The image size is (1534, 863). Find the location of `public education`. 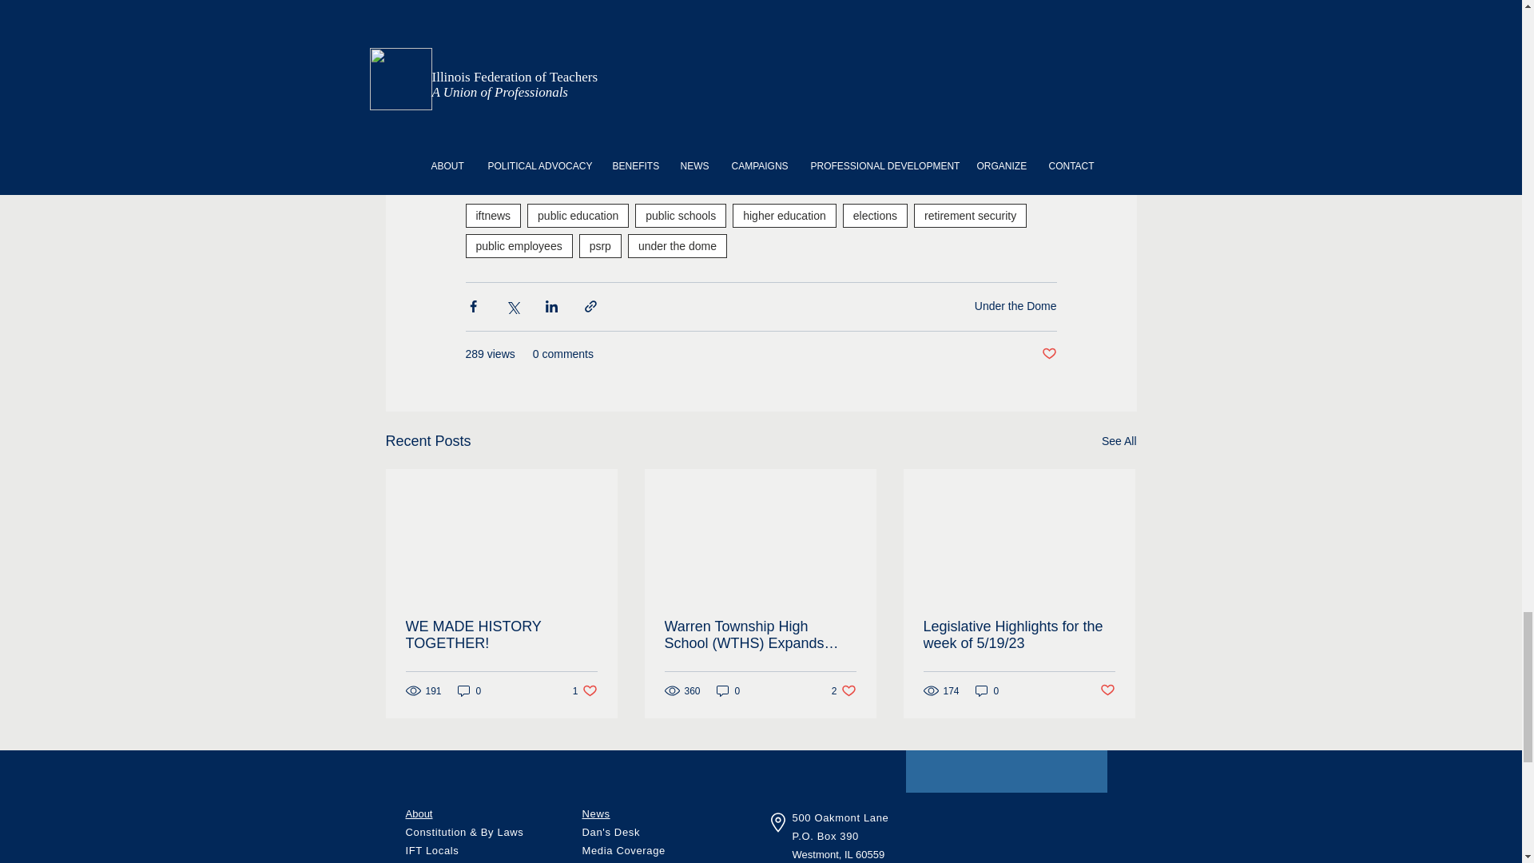

public education is located at coordinates (578, 214).